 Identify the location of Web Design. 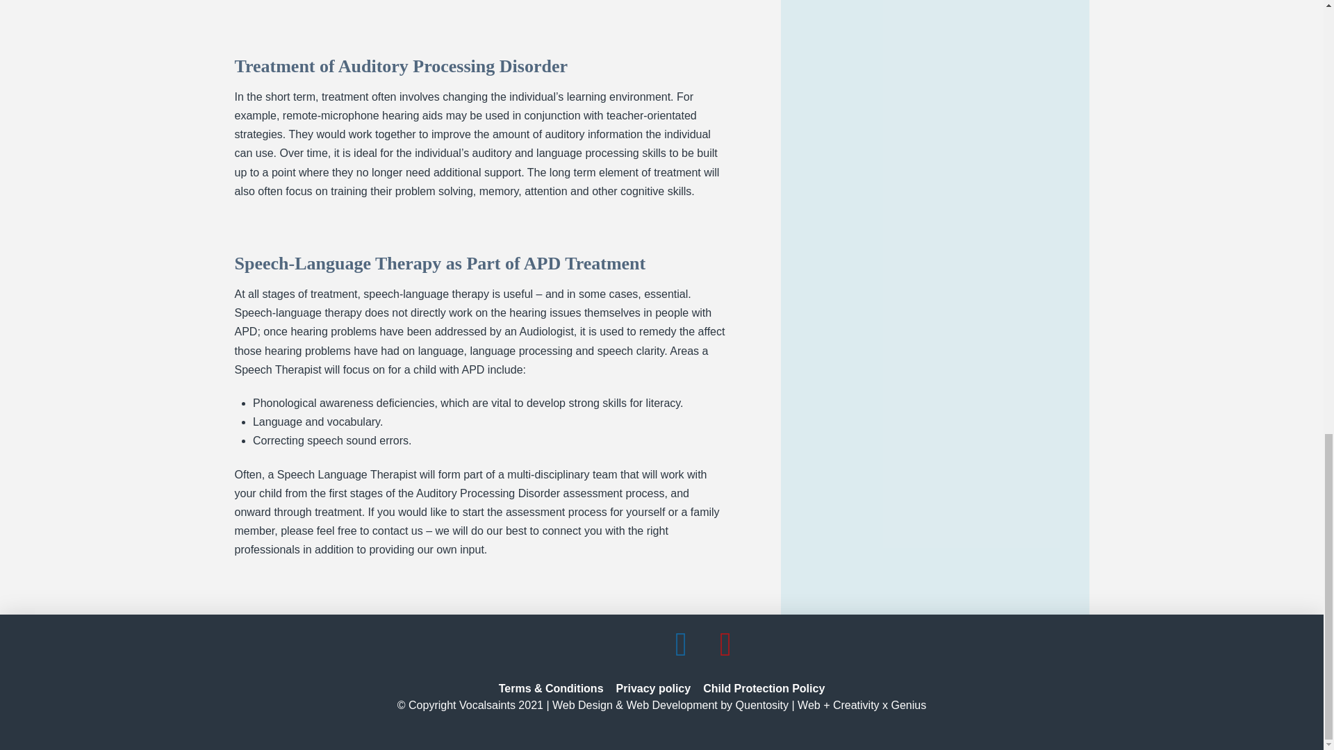
(582, 704).